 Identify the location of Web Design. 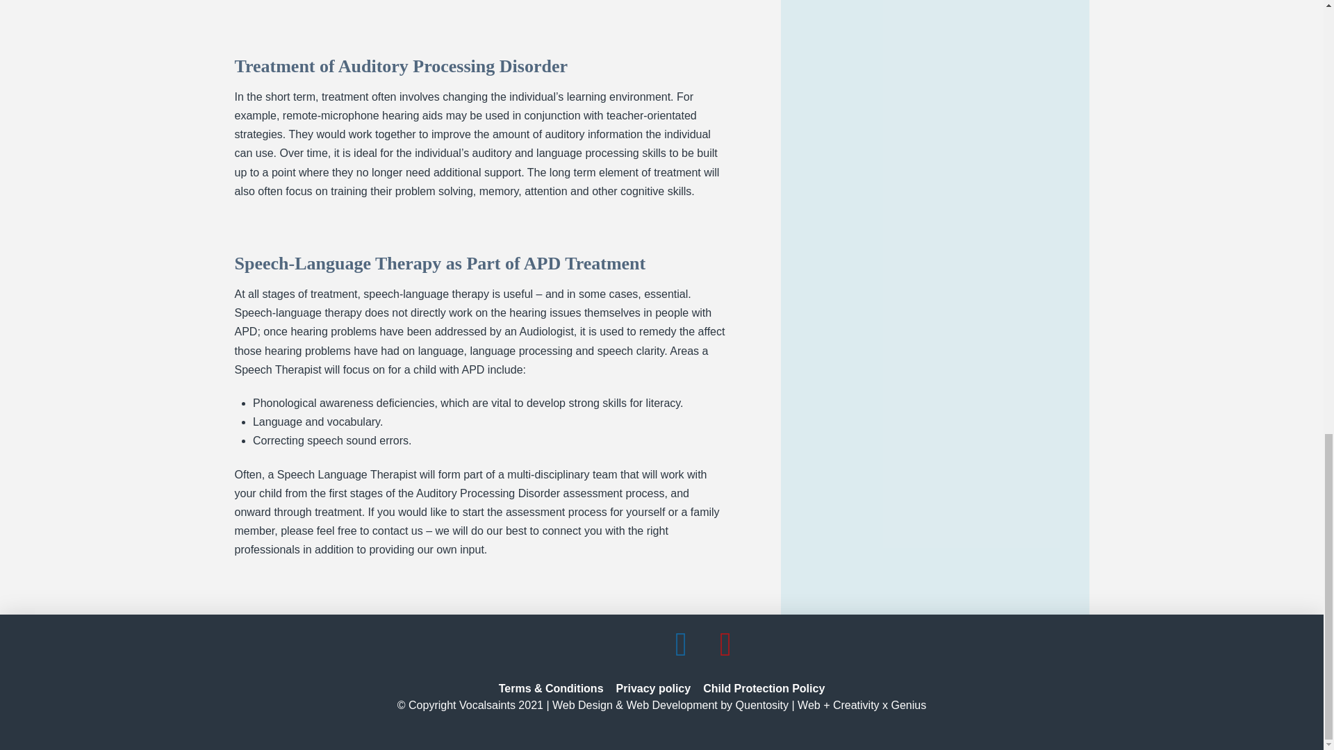
(582, 704).